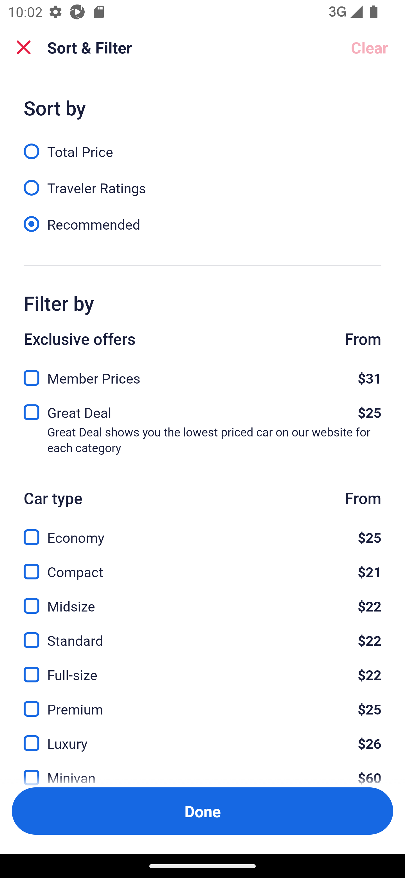 Image resolution: width=405 pixels, height=878 pixels. I want to click on Close Sort and Filter, so click(24, 47).